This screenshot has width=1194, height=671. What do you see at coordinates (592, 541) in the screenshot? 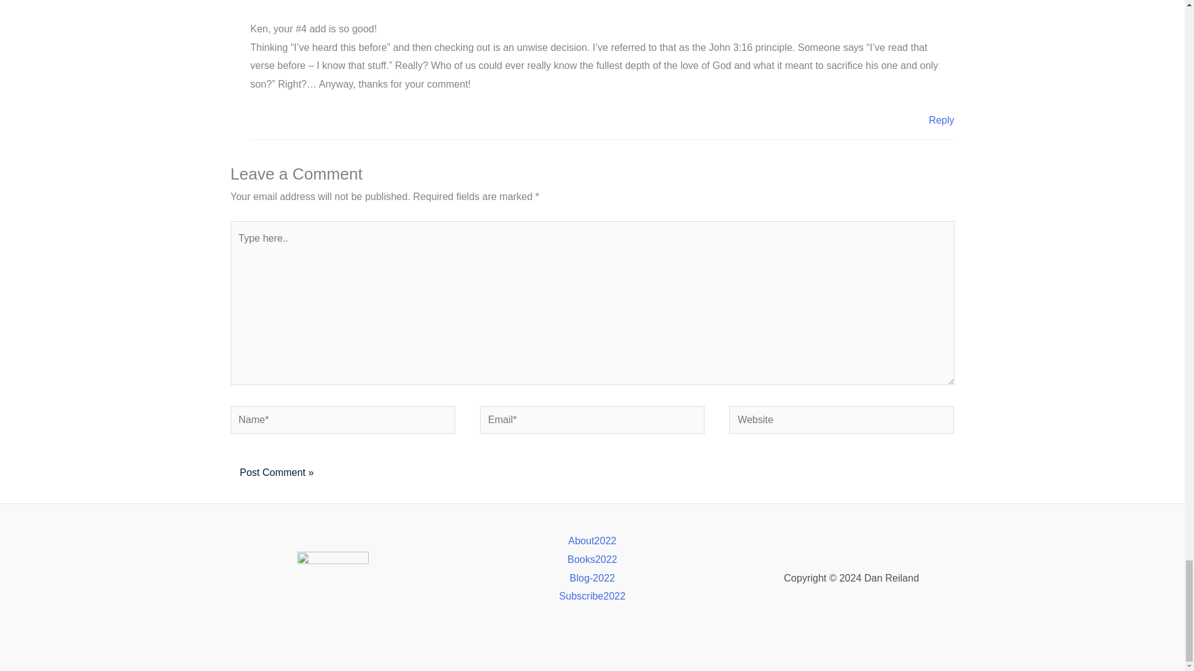
I see `About2022` at bounding box center [592, 541].